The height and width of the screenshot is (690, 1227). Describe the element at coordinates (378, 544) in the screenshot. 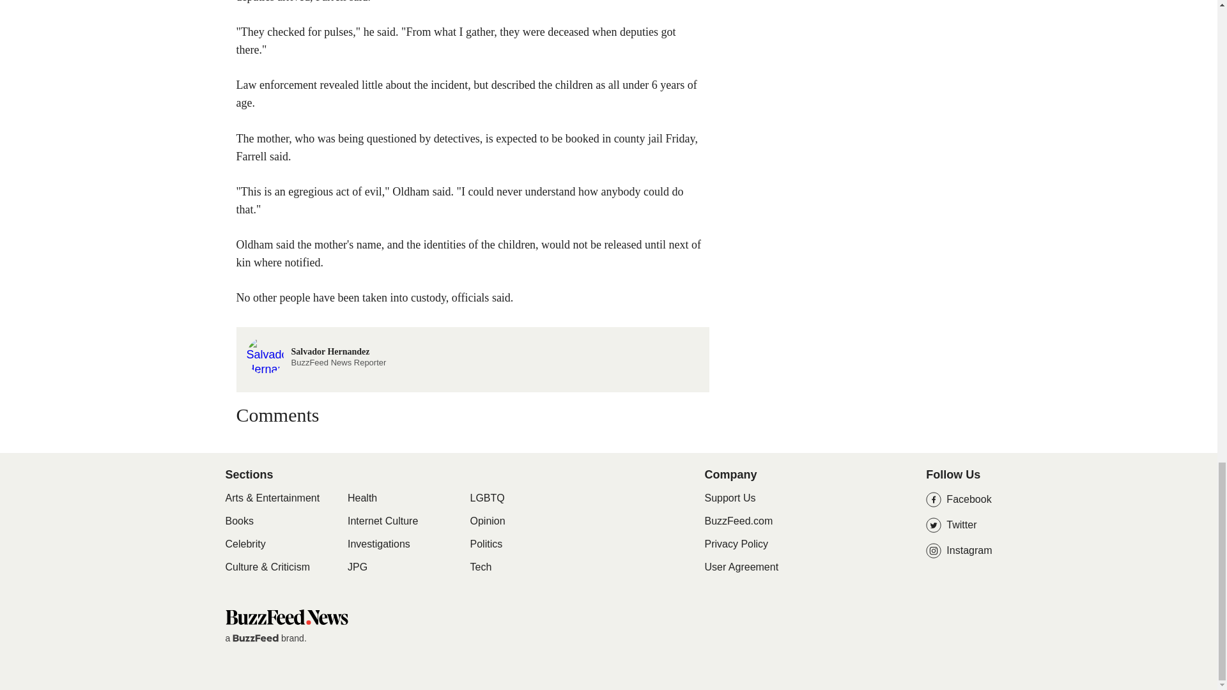

I see `Investigations` at that location.